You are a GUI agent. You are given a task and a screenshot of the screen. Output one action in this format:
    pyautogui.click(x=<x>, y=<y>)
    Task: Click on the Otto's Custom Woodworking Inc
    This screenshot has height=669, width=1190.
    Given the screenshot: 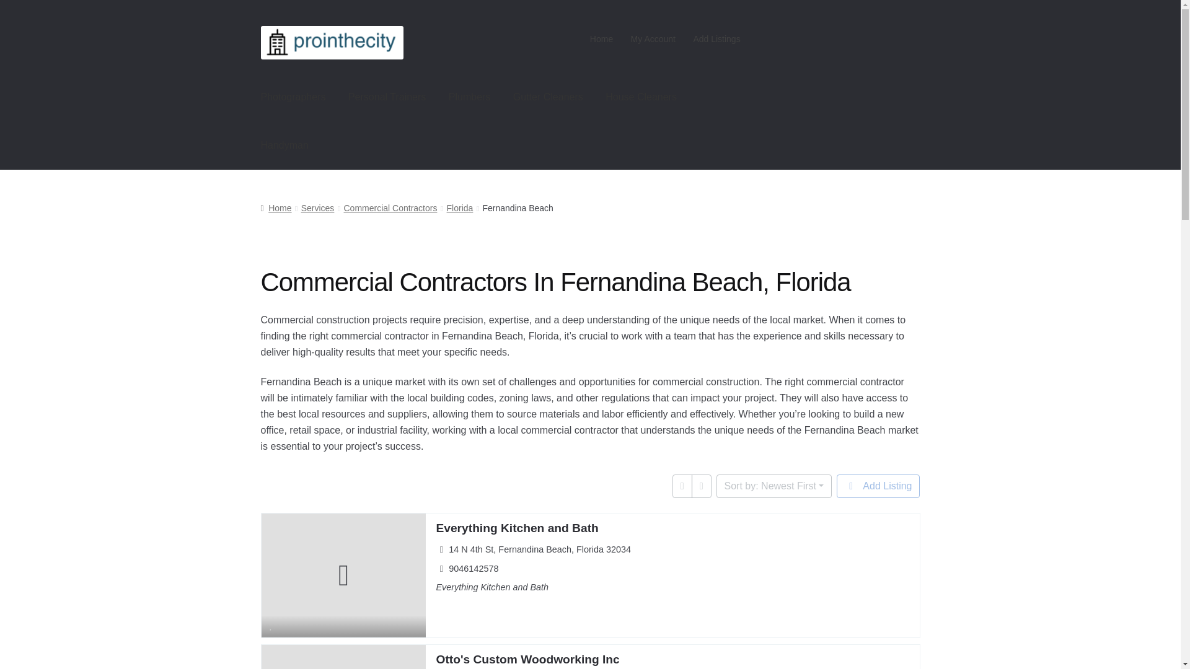 What is the action you would take?
    pyautogui.click(x=527, y=659)
    